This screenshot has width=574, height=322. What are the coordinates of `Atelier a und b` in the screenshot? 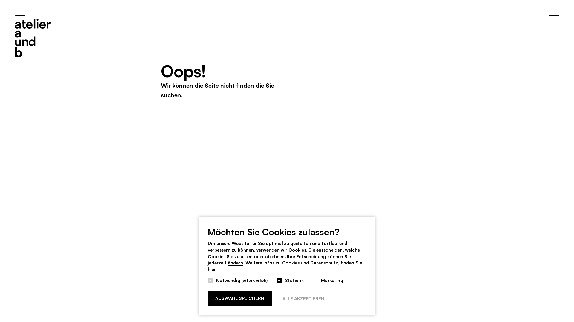 It's located at (33, 36).